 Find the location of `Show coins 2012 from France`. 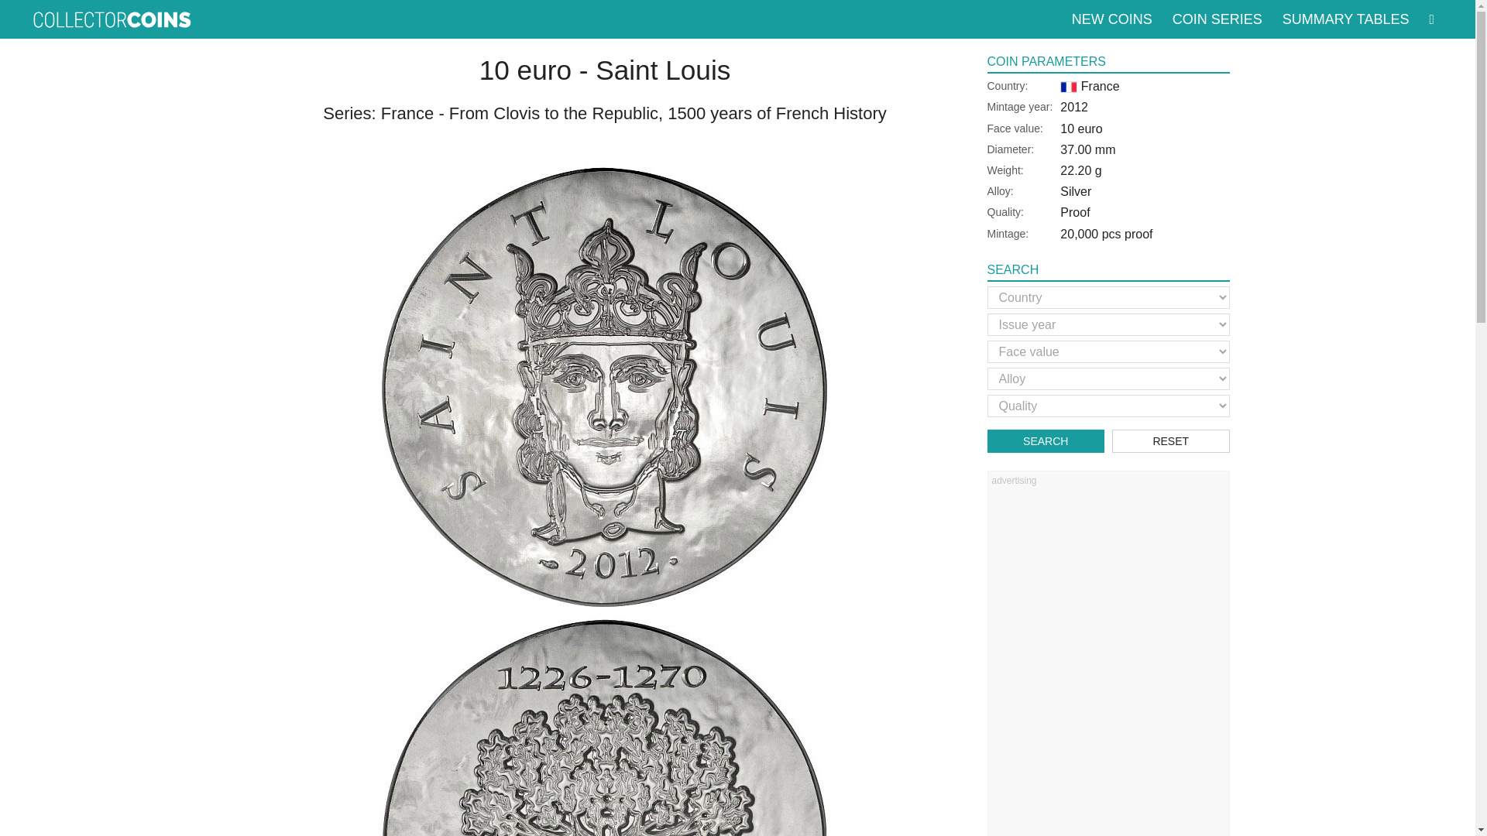

Show coins 2012 from France is located at coordinates (1073, 107).